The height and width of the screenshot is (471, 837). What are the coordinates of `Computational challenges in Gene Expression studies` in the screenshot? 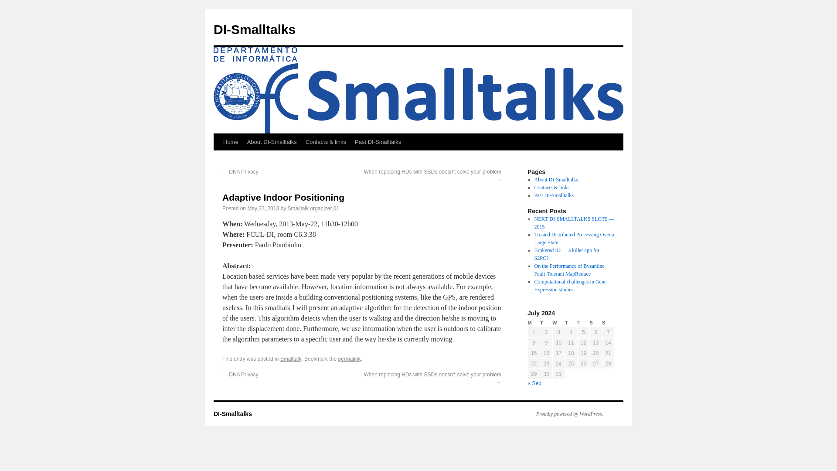 It's located at (571, 285).